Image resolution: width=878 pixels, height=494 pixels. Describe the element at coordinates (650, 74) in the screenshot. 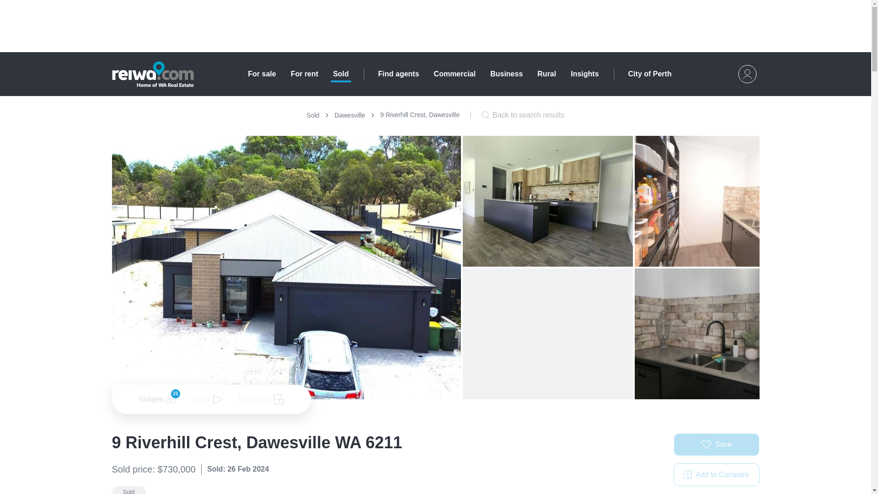

I see `Find agents` at that location.